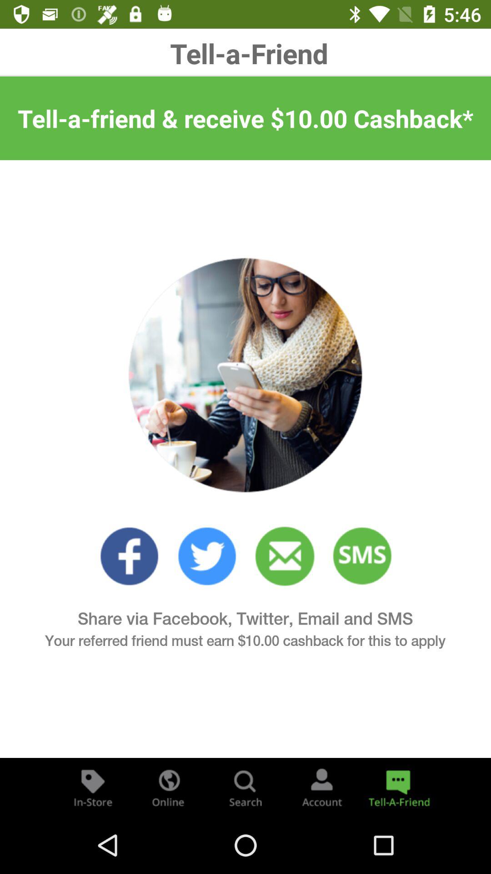 Image resolution: width=491 pixels, height=874 pixels. Describe the element at coordinates (322, 788) in the screenshot. I see `click account` at that location.